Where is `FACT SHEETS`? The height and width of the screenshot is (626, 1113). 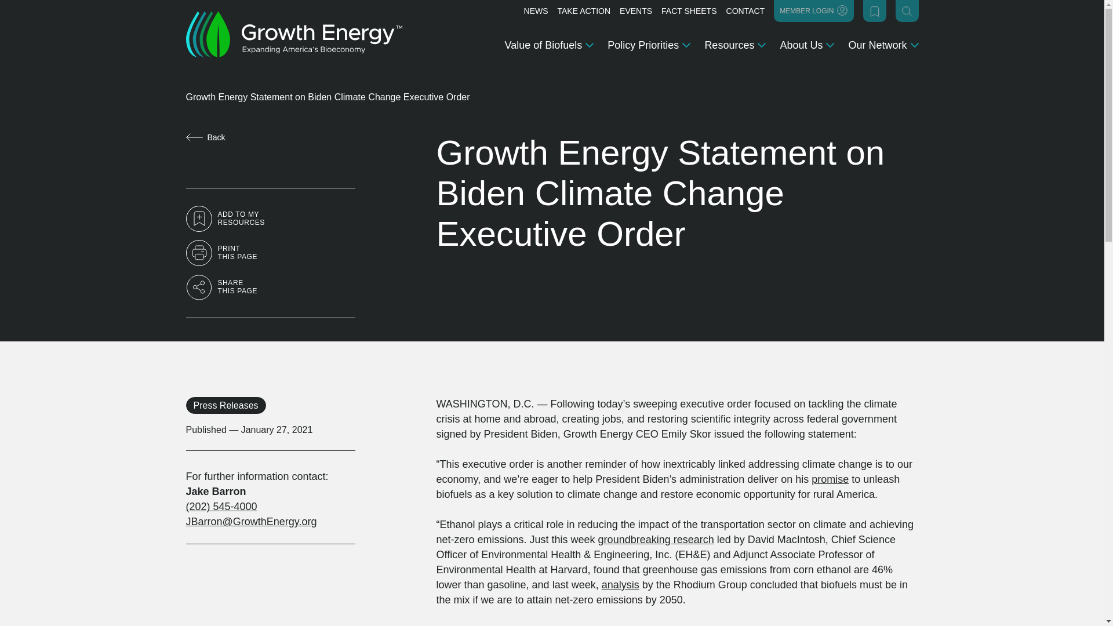
FACT SHEETS is located at coordinates (689, 10).